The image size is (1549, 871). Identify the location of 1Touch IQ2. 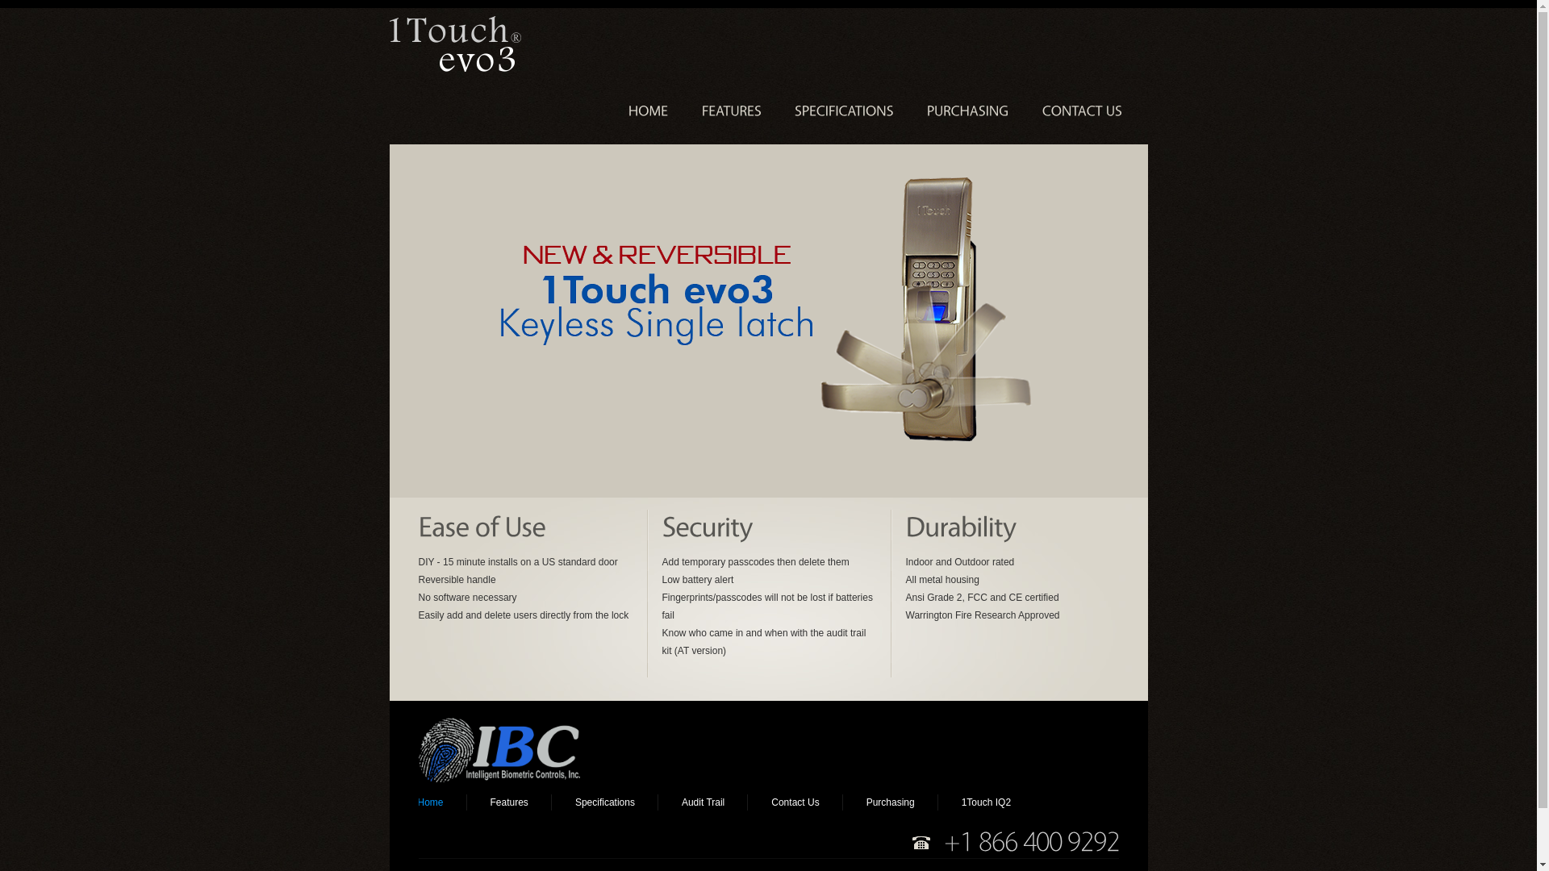
(986, 802).